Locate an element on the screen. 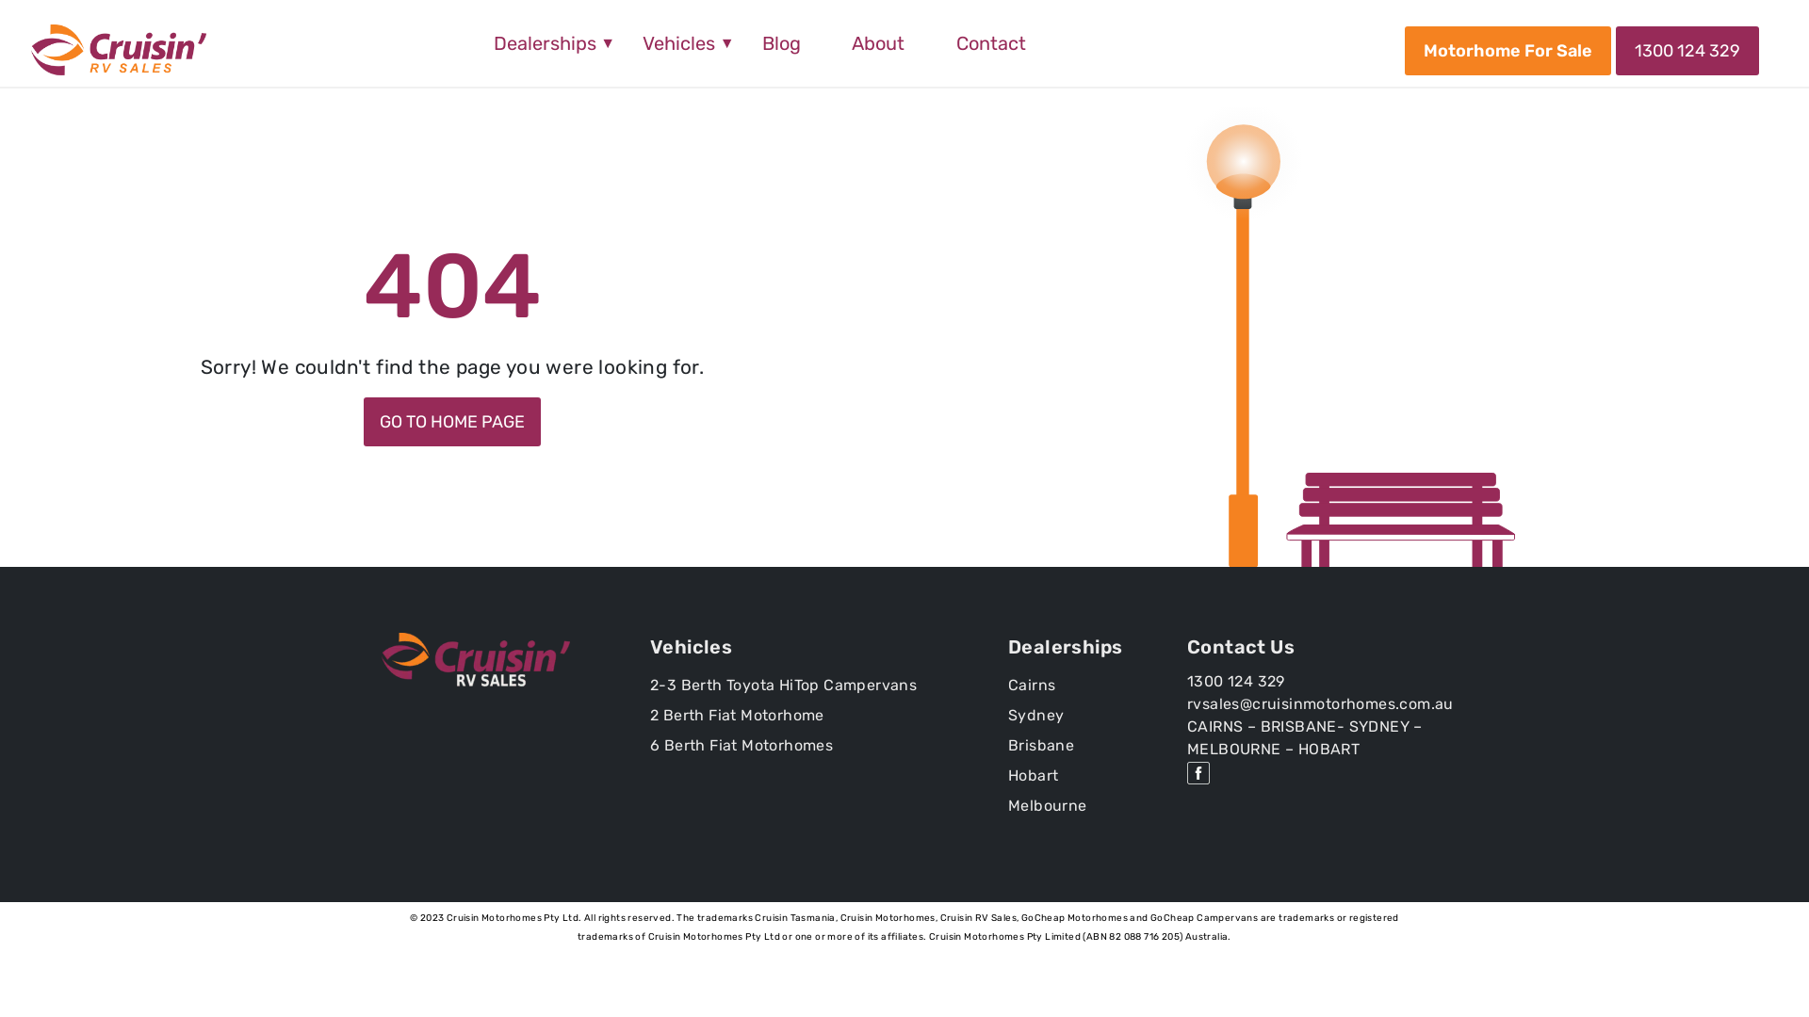 This screenshot has width=1809, height=1017. About is located at coordinates (878, 43).